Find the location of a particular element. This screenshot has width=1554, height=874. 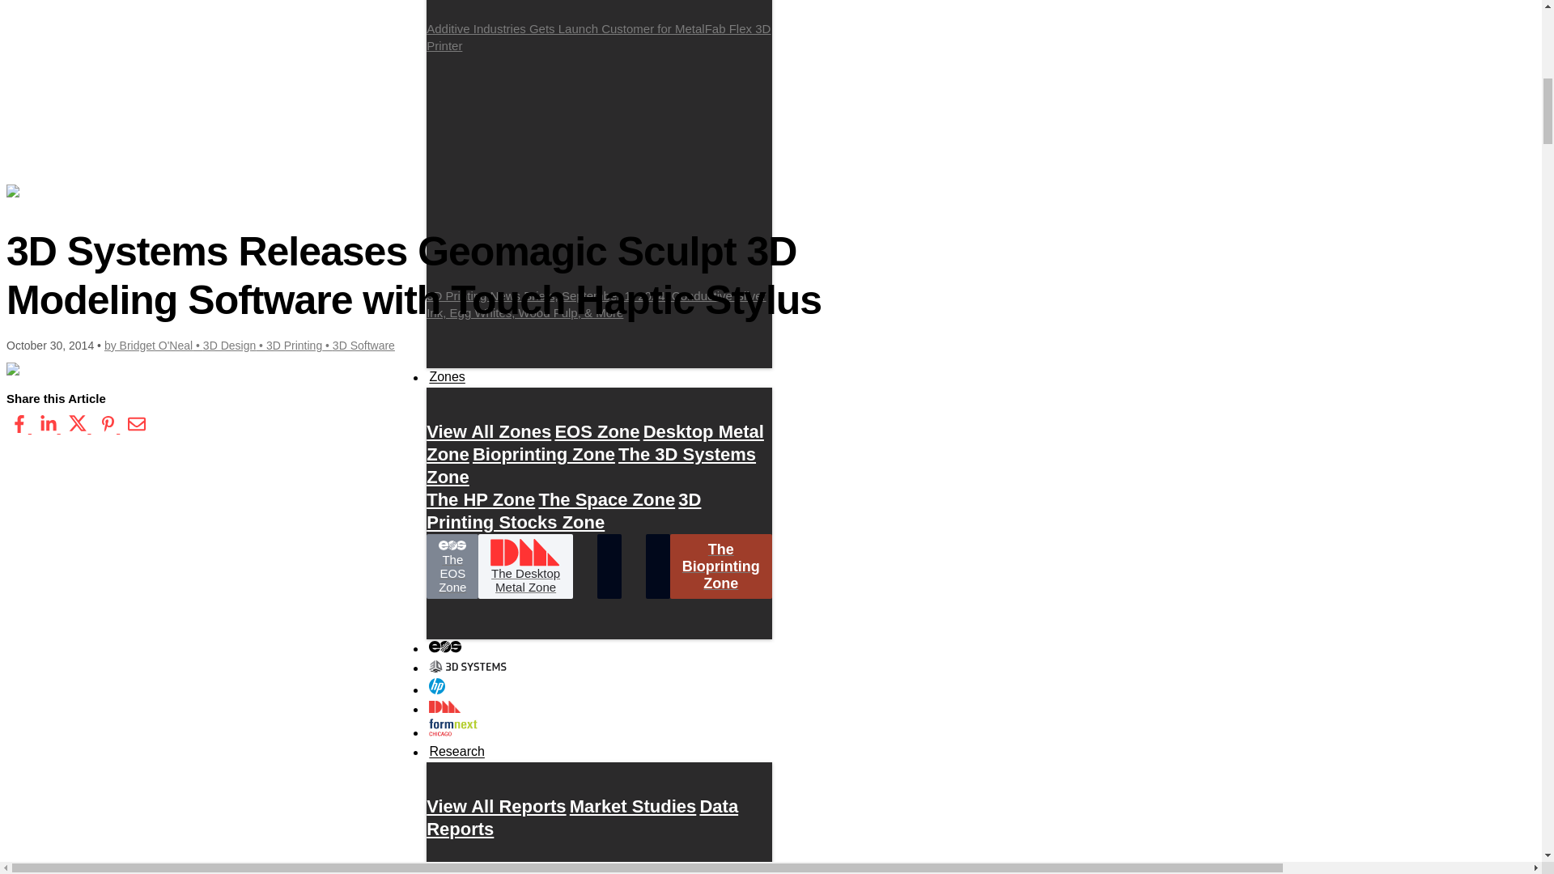

Desktop Metal Zone is located at coordinates (595, 443).